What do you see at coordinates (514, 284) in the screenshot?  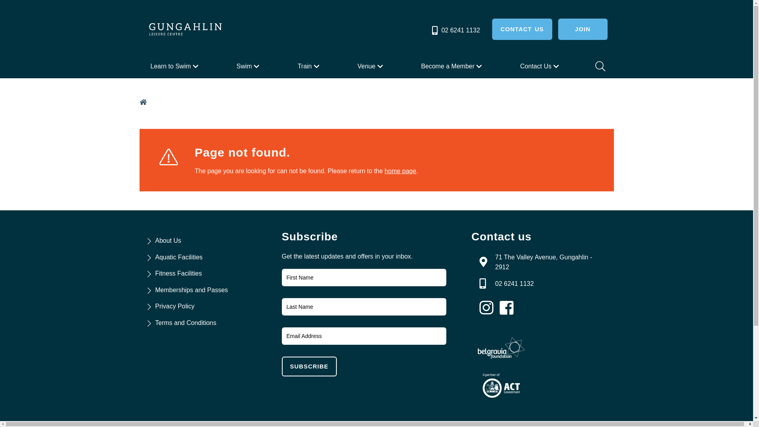 I see `02 6241 1132` at bounding box center [514, 284].